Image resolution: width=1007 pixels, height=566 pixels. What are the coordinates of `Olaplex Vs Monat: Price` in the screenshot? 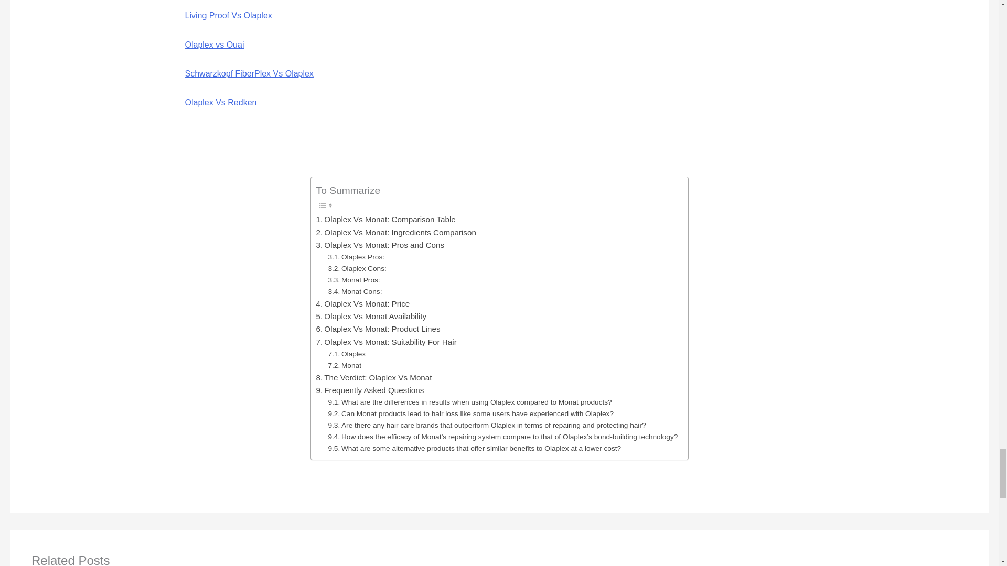 It's located at (363, 304).